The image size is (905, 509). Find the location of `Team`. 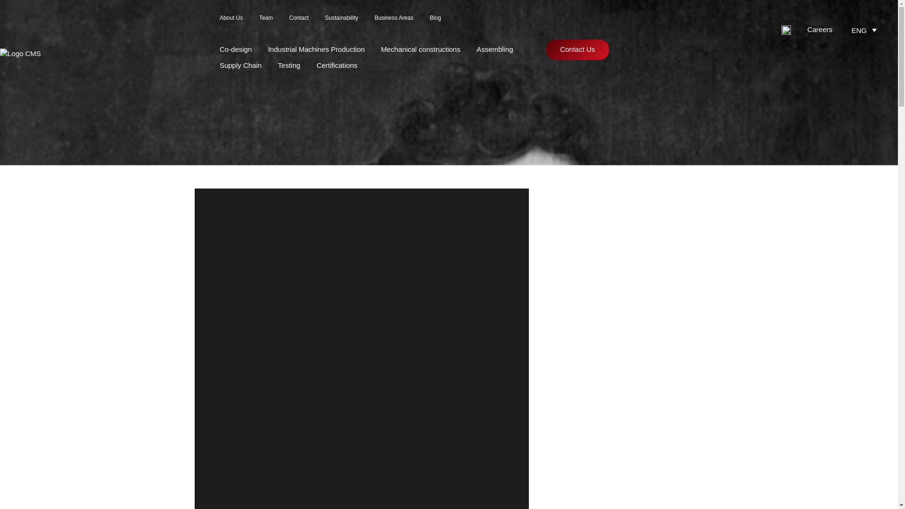

Team is located at coordinates (266, 18).